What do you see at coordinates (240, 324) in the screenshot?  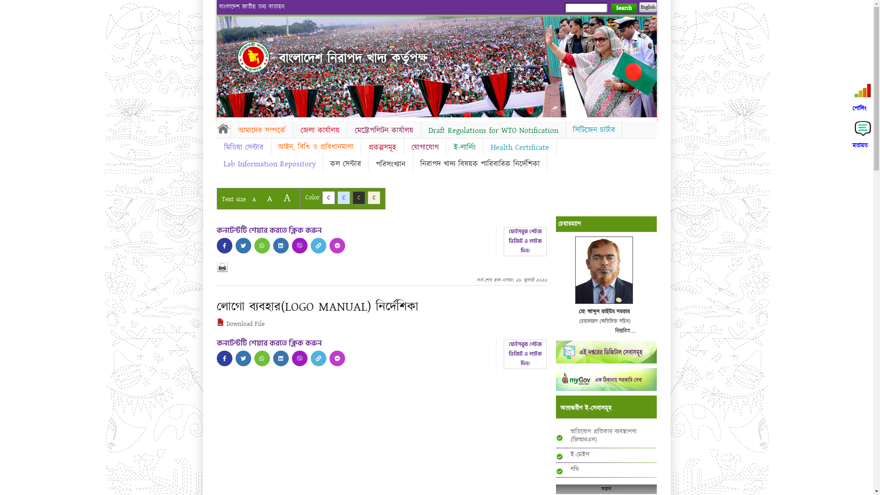 I see `Download File` at bounding box center [240, 324].